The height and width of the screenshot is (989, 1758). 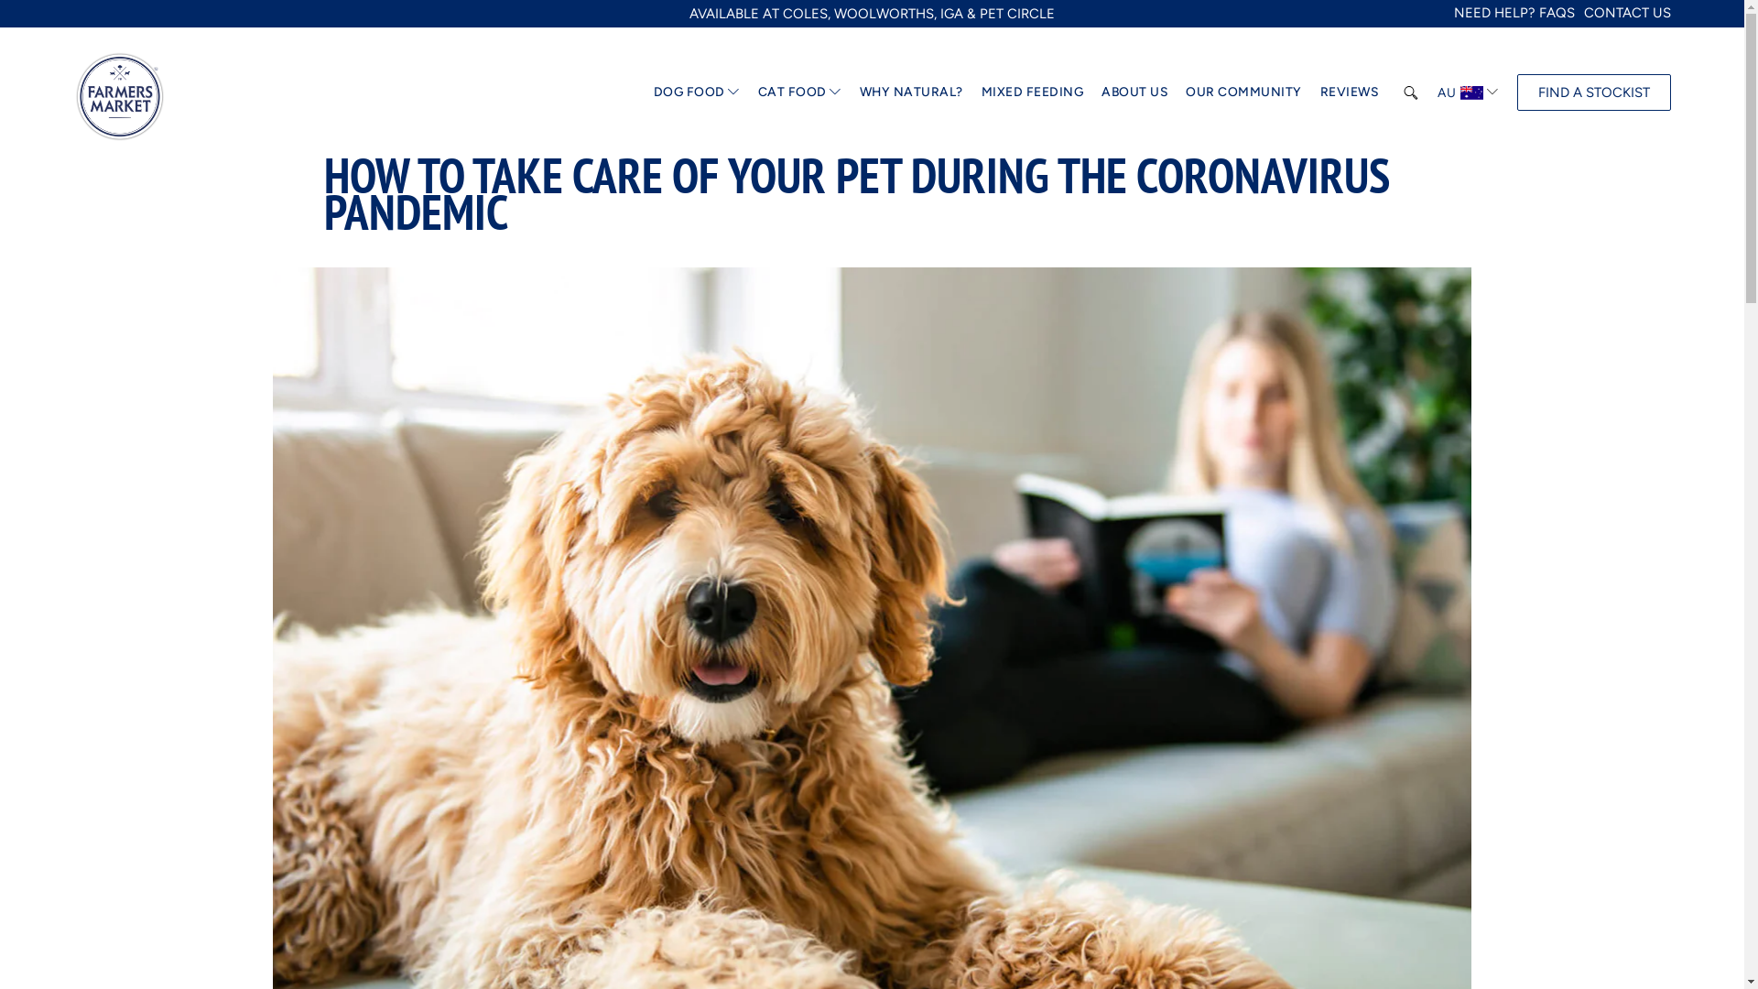 I want to click on CONTACT US, so click(x=1628, y=13).